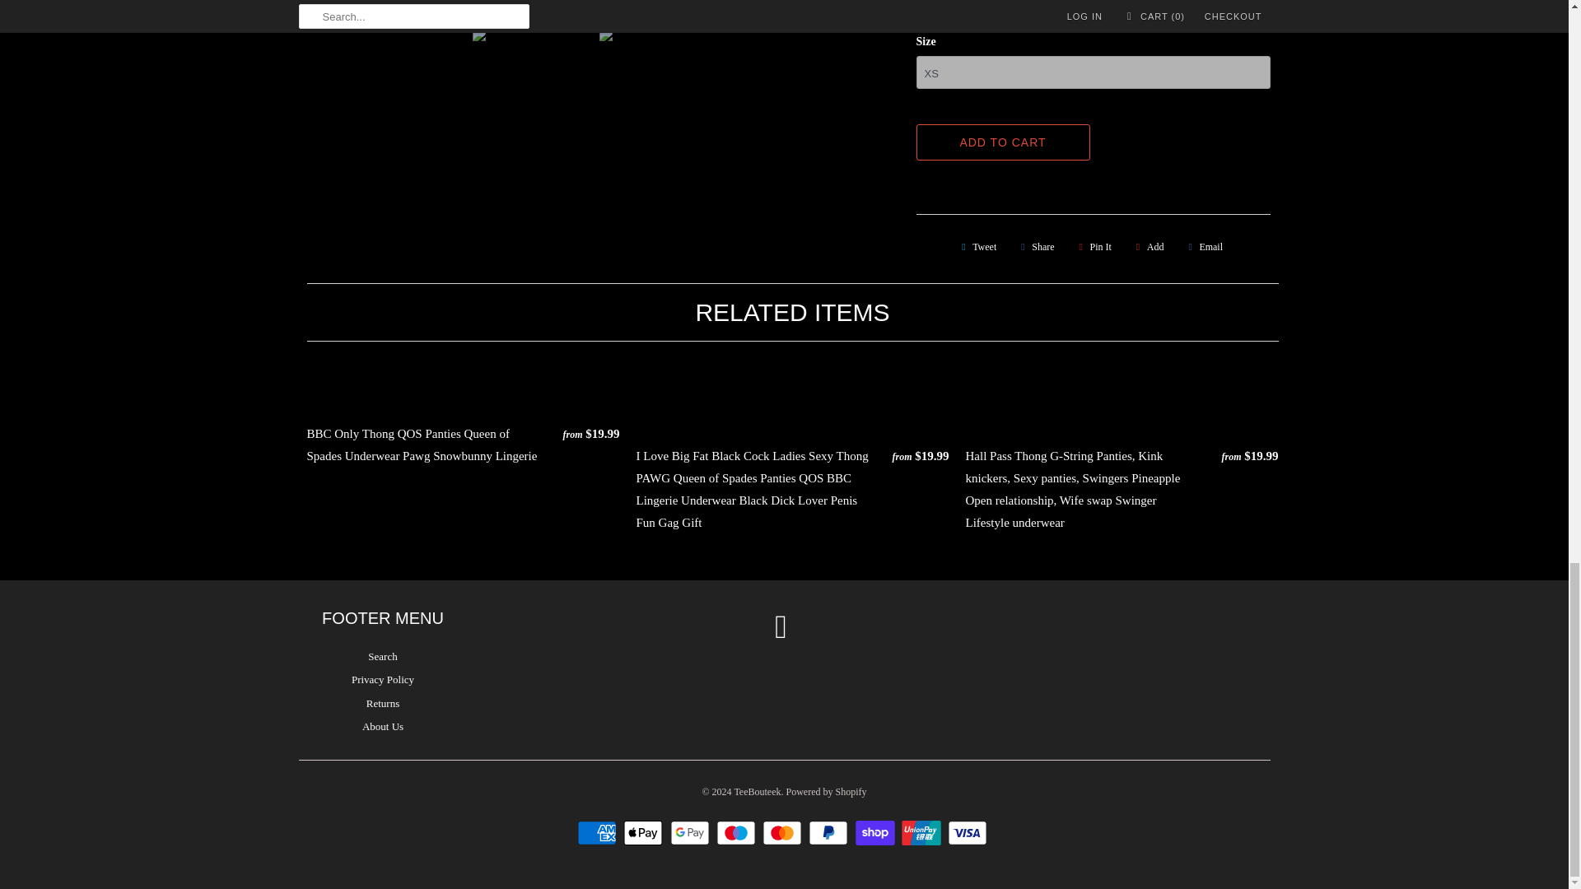 The image size is (1581, 889). I want to click on PayPal, so click(830, 833).